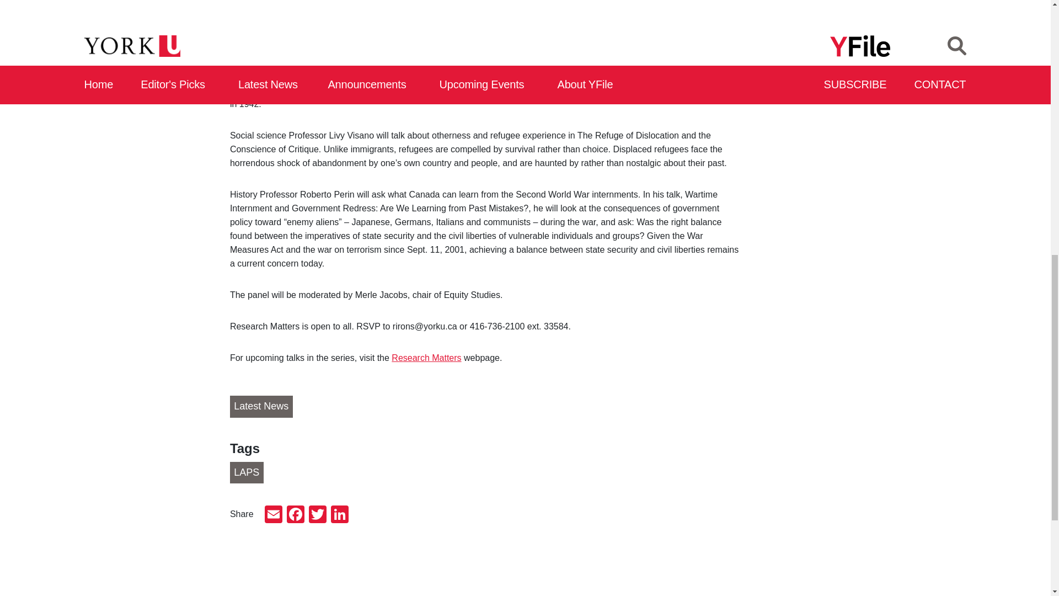  I want to click on LinkedIn, so click(339, 515).